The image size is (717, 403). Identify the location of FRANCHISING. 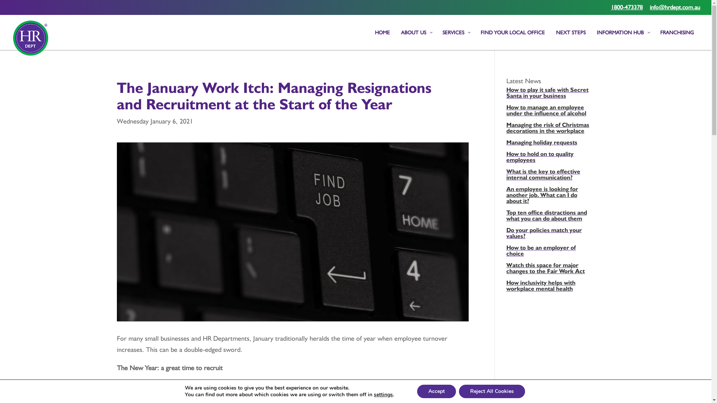
(677, 40).